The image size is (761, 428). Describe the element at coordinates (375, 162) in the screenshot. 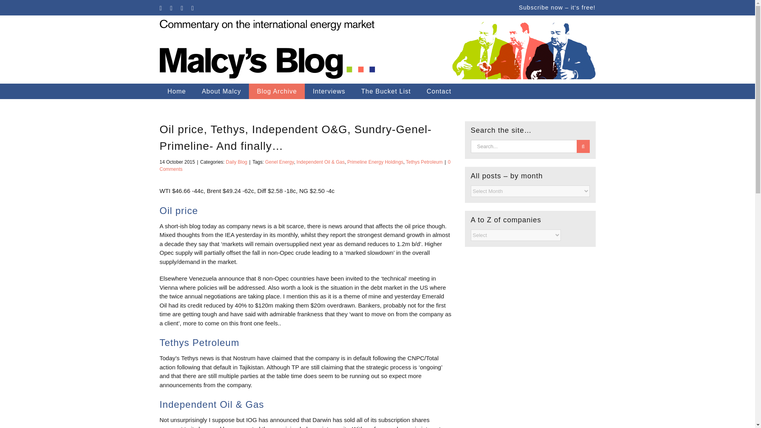

I see `Primeline Energy Holdings` at that location.